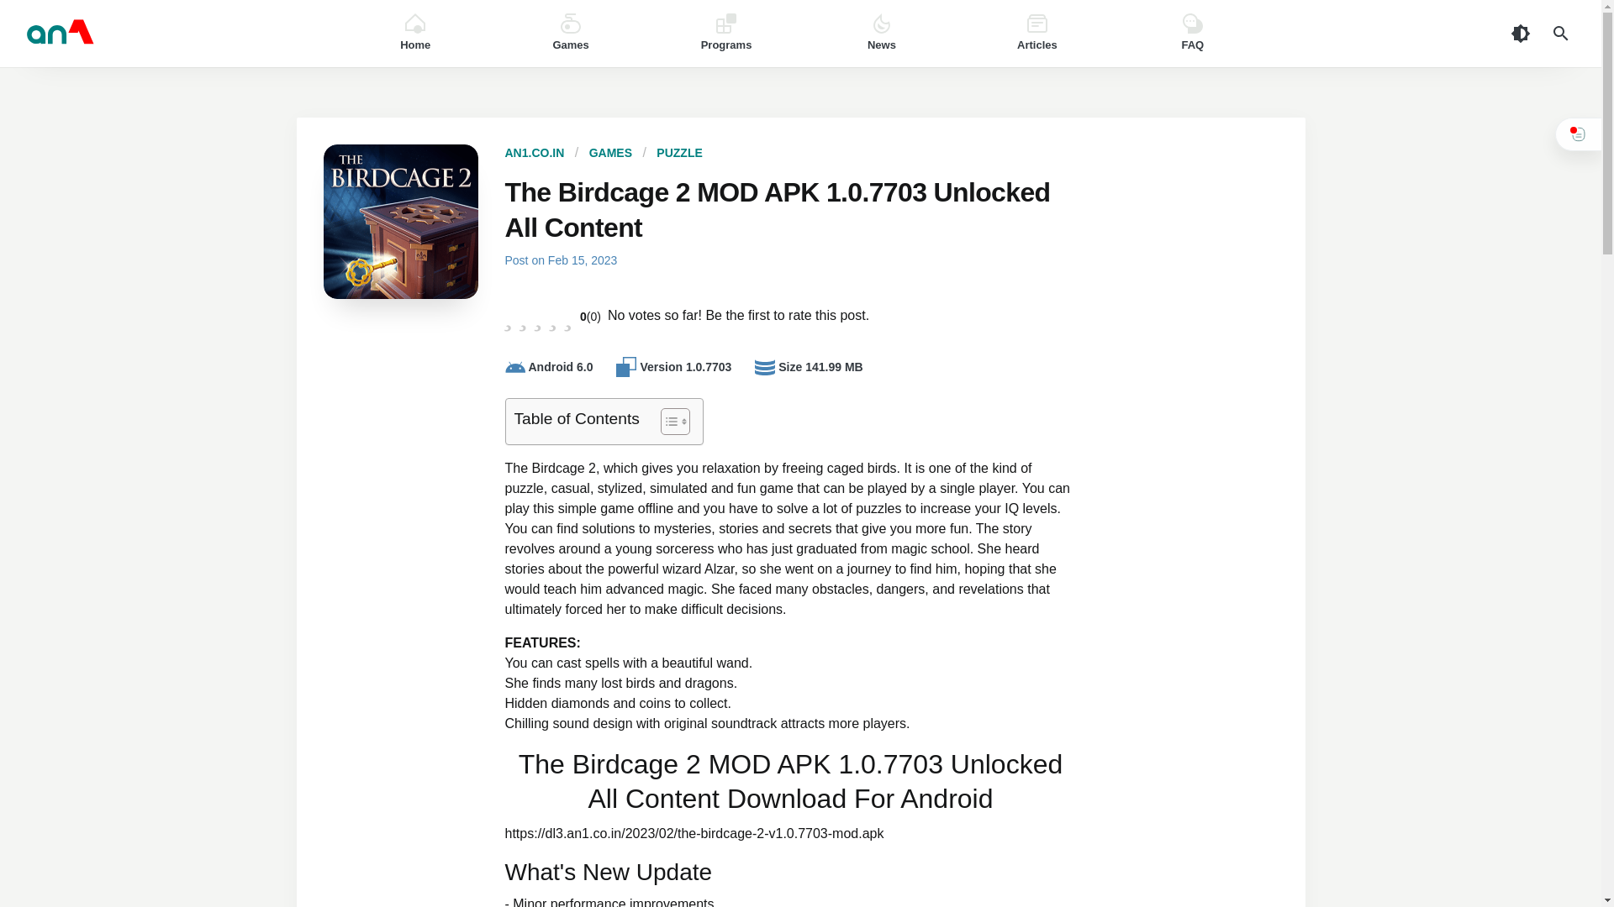 This screenshot has width=1614, height=907. Describe the element at coordinates (1036, 34) in the screenshot. I see `Articles` at that location.